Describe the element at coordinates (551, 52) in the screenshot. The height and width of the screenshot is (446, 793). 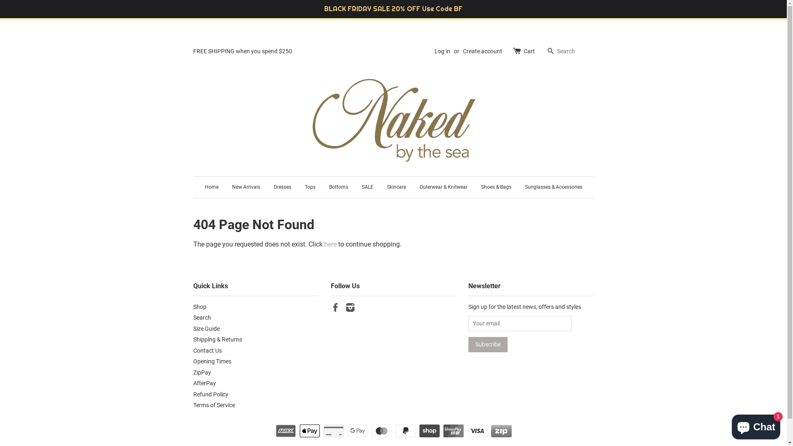
I see `Search` at that location.